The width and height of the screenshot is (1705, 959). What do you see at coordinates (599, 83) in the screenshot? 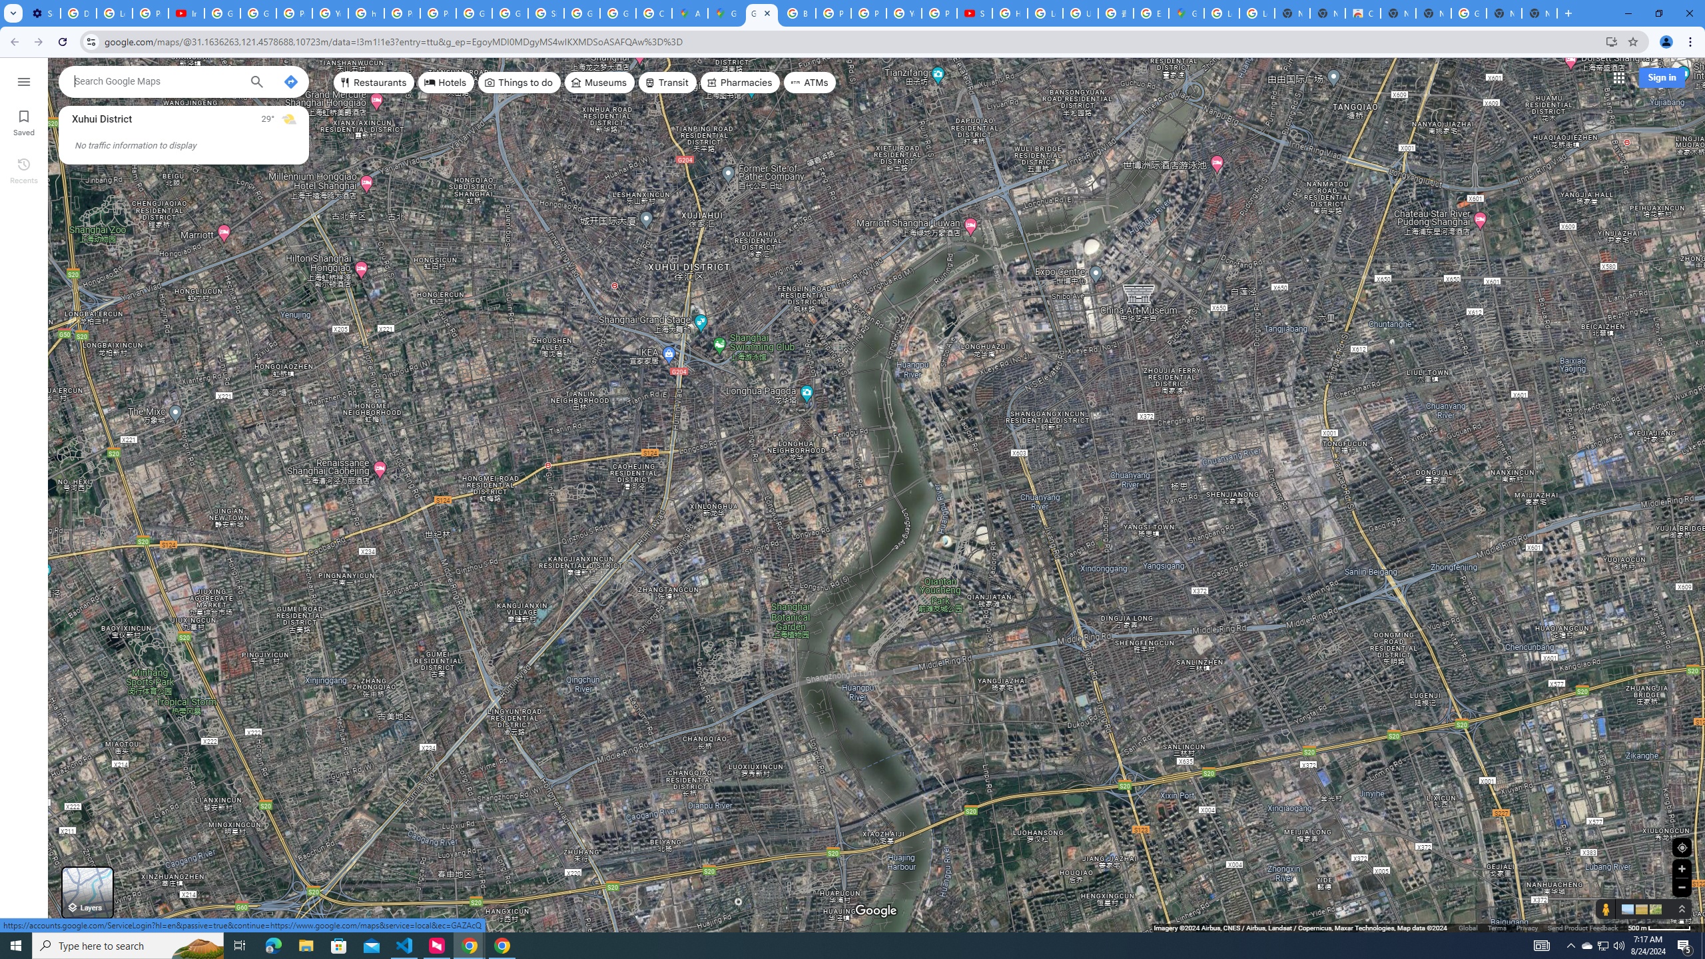
I see `Museums` at bounding box center [599, 83].